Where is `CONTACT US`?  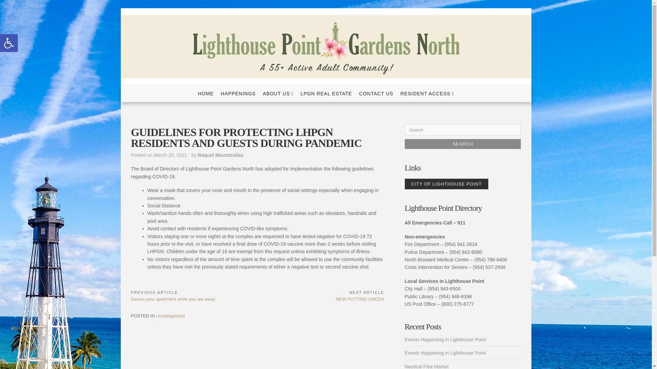
CONTACT US is located at coordinates (376, 94).